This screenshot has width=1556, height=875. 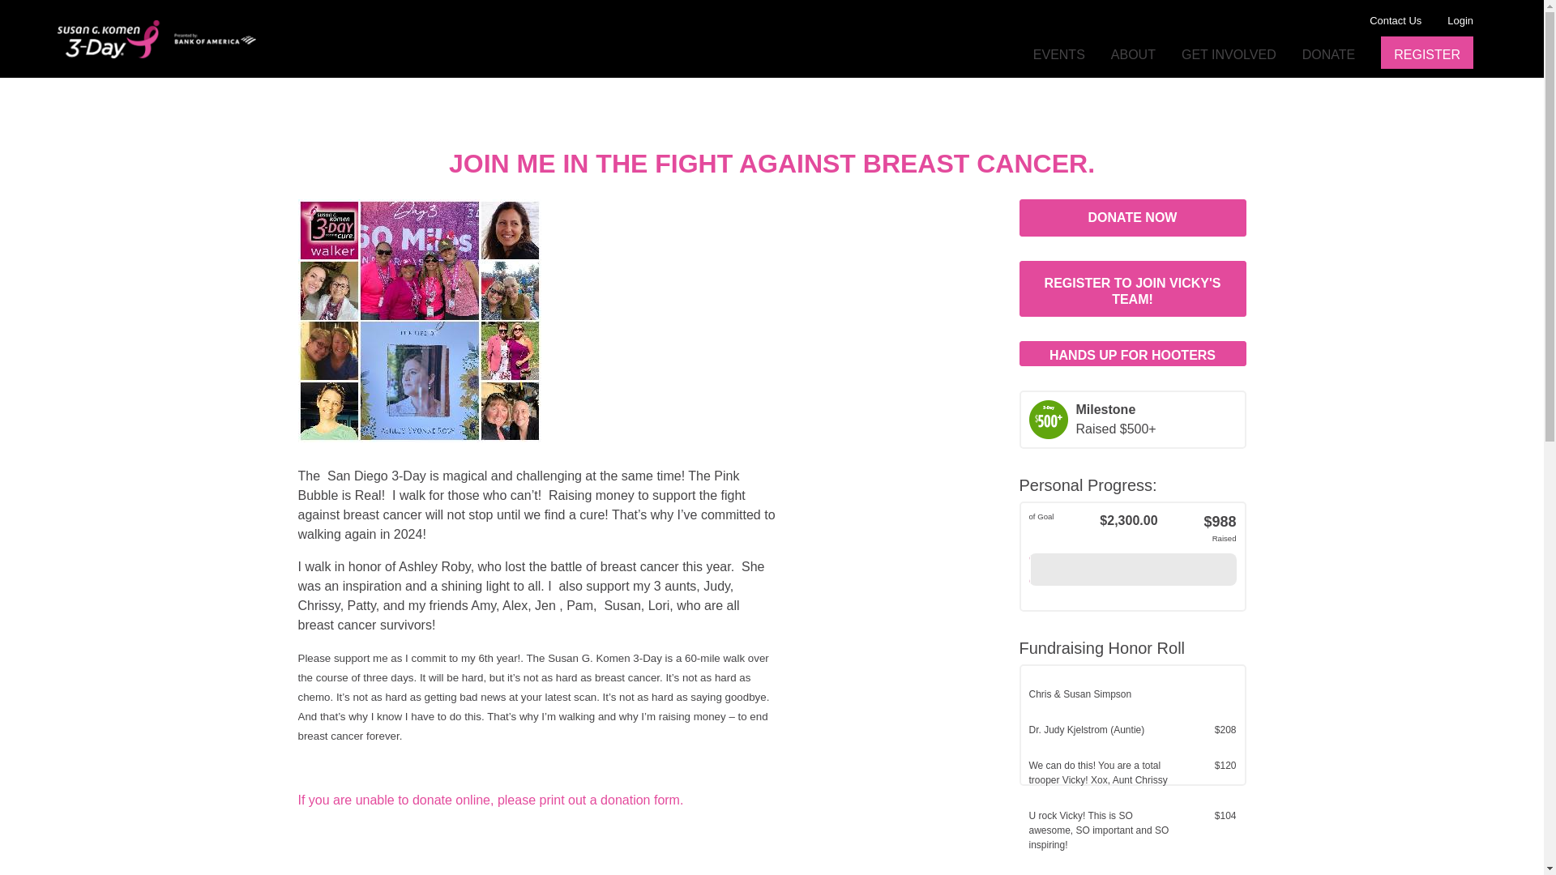 I want to click on Login, so click(x=1460, y=21).